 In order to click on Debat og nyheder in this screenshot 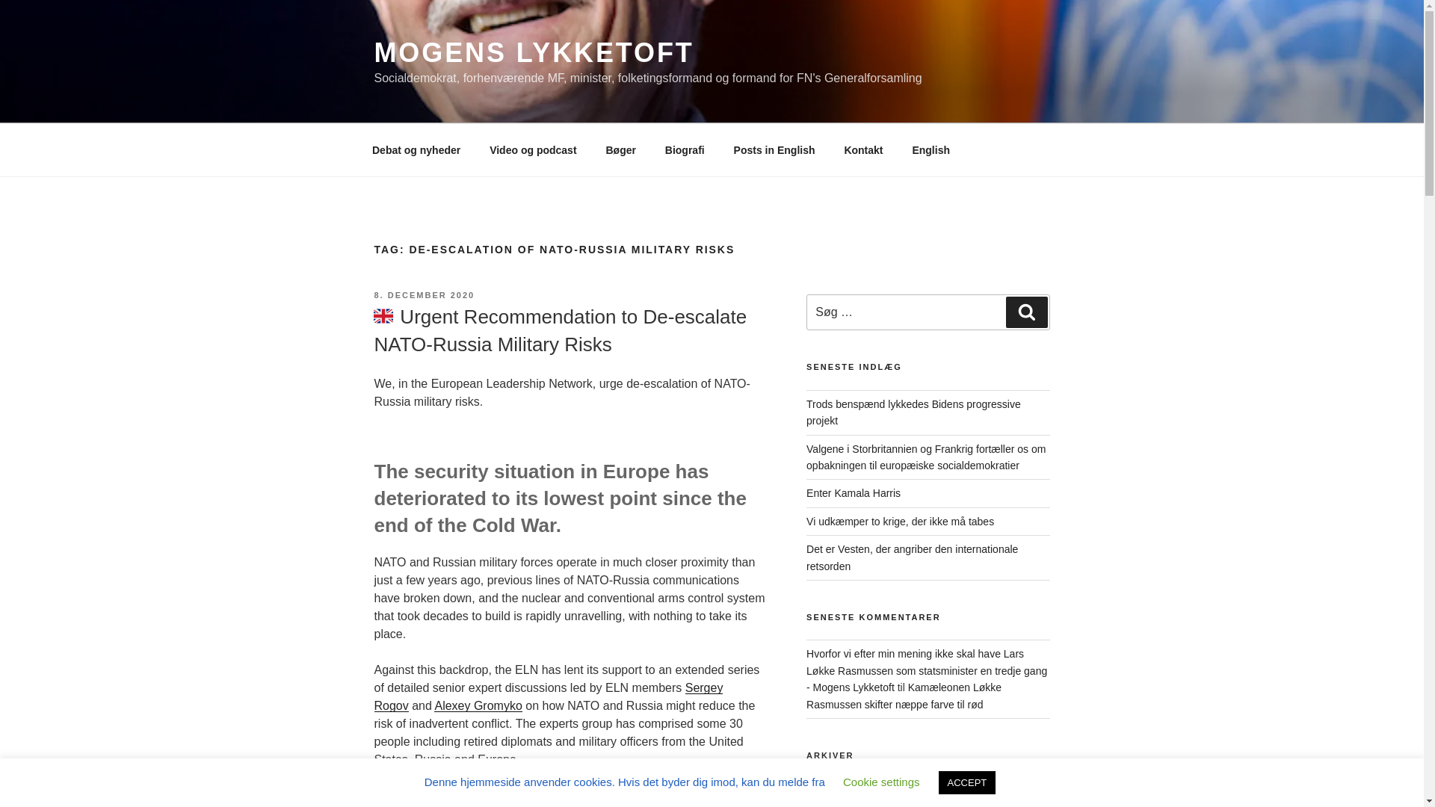, I will do `click(416, 149)`.